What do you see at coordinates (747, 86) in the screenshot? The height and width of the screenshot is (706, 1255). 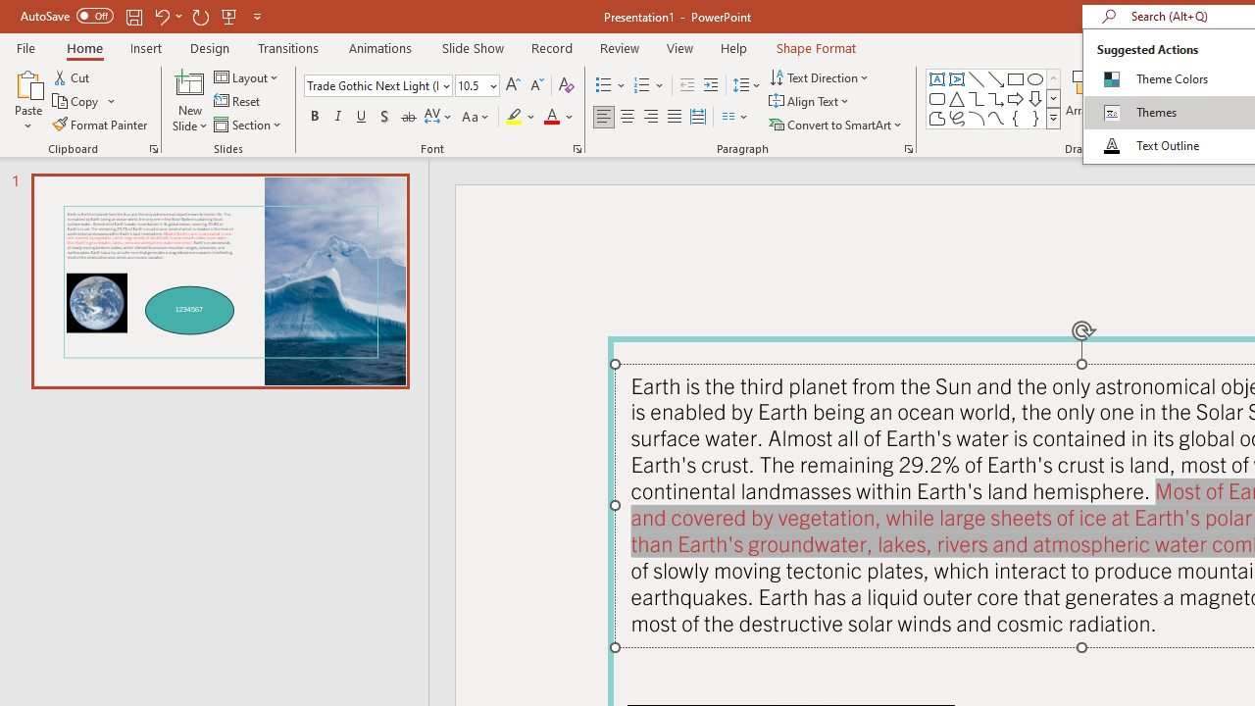 I see `Line Spacing` at bounding box center [747, 86].